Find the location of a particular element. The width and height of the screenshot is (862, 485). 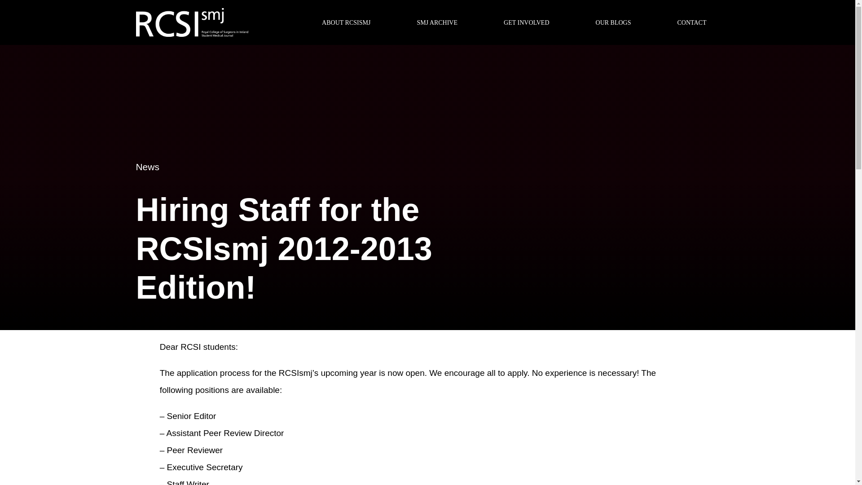

OUR BLOGS is located at coordinates (613, 22).